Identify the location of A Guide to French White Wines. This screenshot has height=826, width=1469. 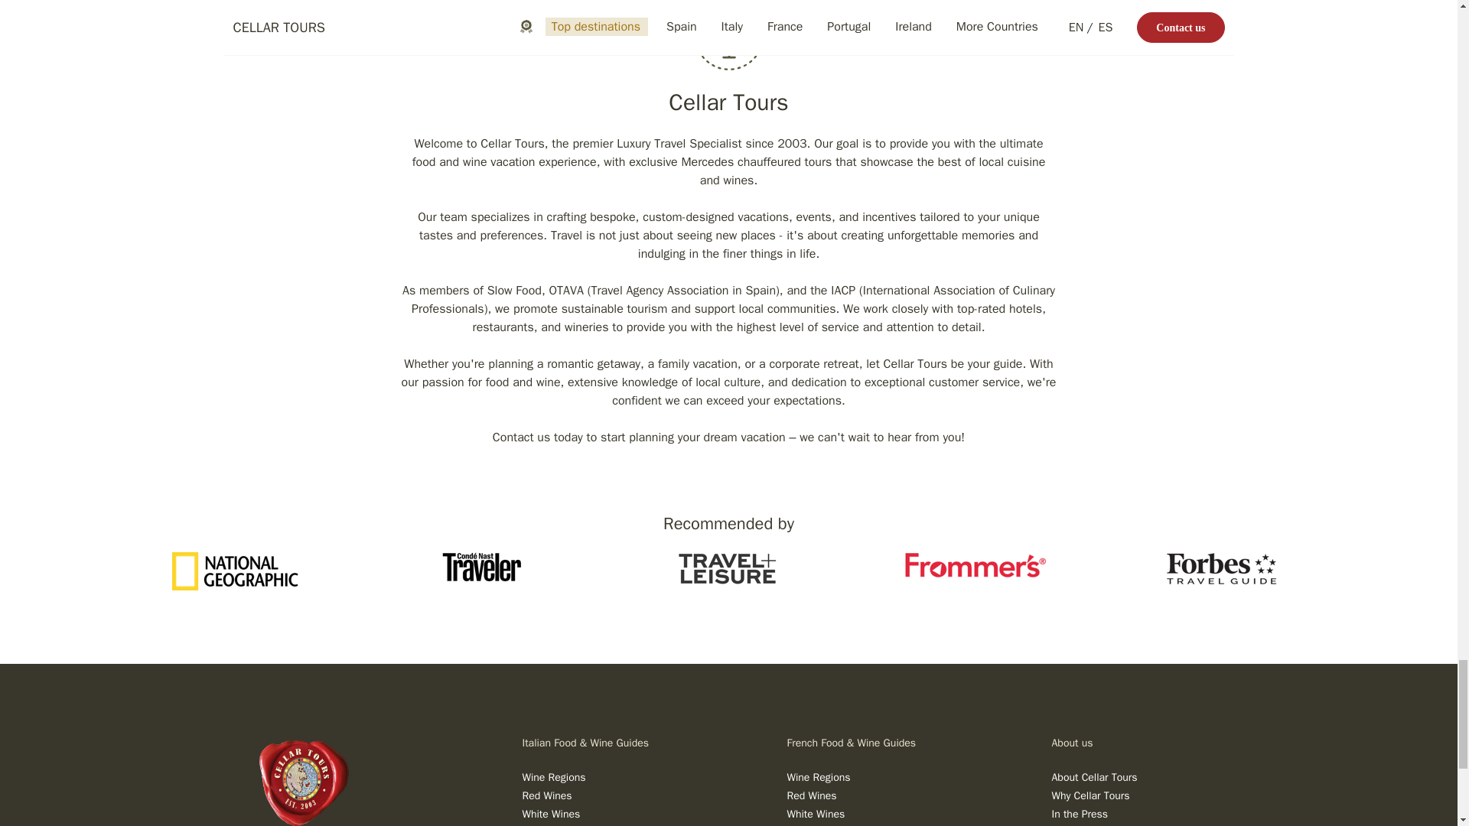
(816, 814).